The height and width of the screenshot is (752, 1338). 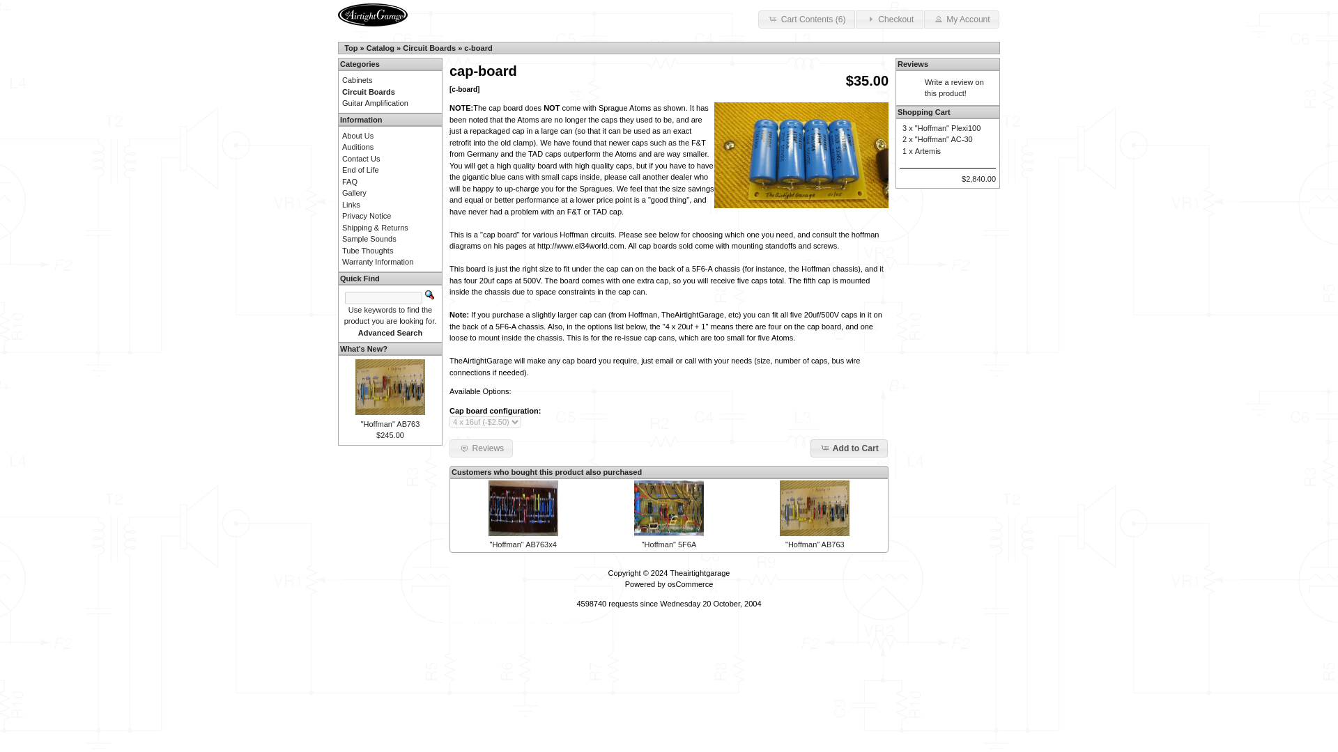 What do you see at coordinates (913, 64) in the screenshot?
I see `Reviews` at bounding box center [913, 64].